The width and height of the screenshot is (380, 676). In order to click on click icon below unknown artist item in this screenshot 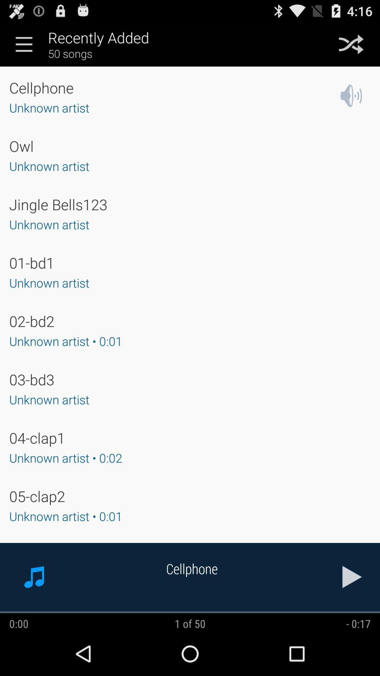, I will do `click(37, 438)`.